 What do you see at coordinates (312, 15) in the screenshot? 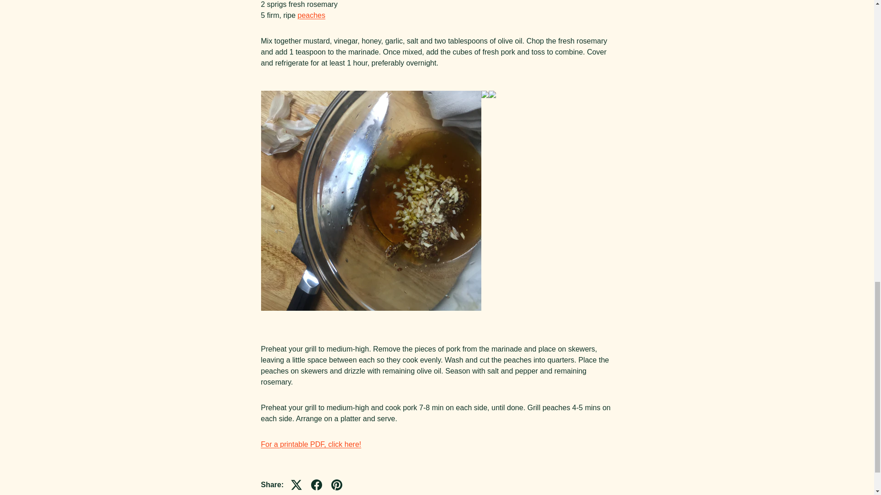
I see `peaches` at bounding box center [312, 15].